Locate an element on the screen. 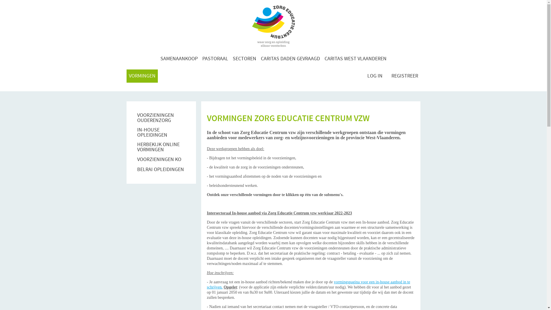 The width and height of the screenshot is (551, 310). vormingspagina voor een in-house aanbod in te schrijven. is located at coordinates (309, 285).